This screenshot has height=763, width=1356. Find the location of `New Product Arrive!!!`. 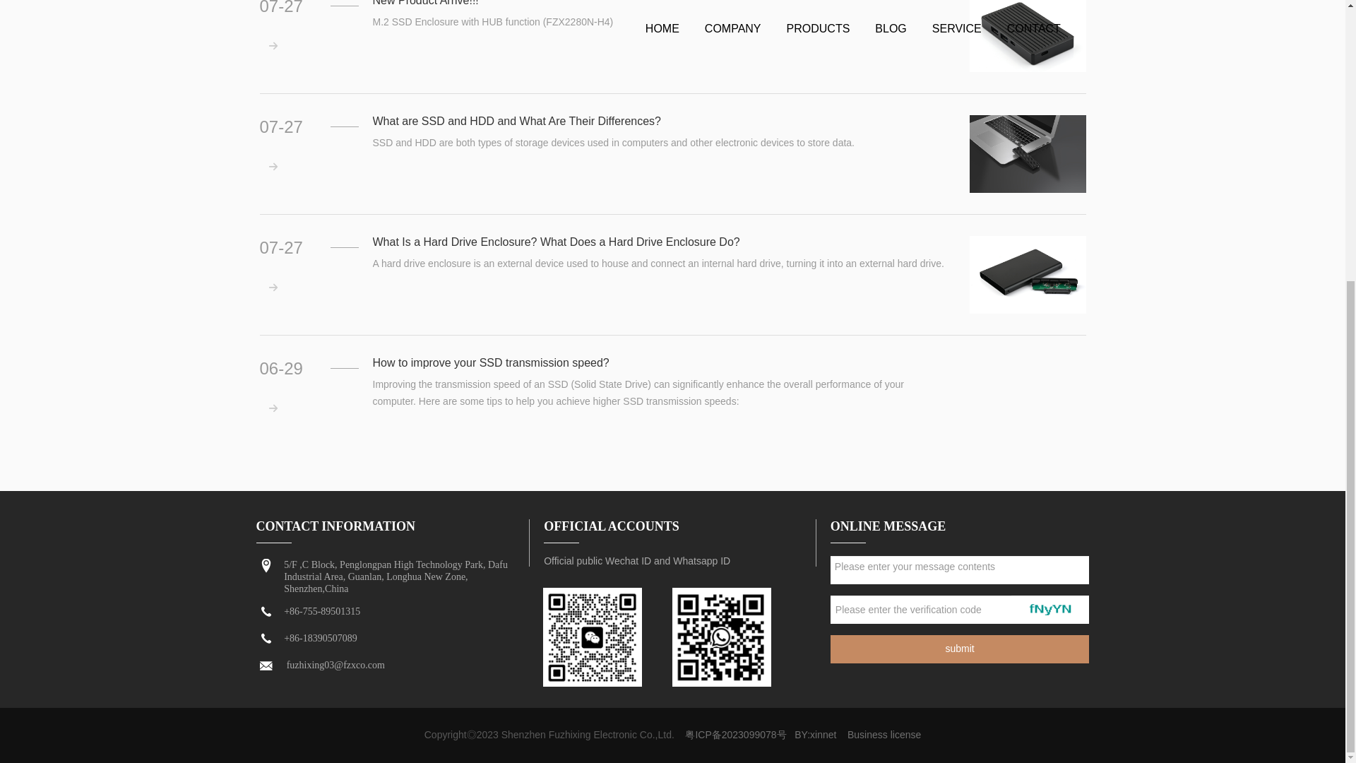

New Product Arrive!!! is located at coordinates (1027, 35).